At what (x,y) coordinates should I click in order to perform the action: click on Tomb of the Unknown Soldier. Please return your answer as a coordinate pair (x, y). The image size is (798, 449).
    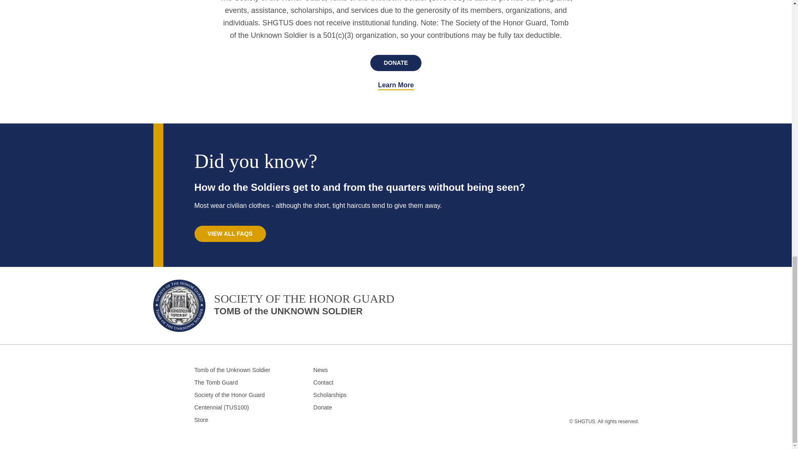
    Looking at the image, I should click on (396, 62).